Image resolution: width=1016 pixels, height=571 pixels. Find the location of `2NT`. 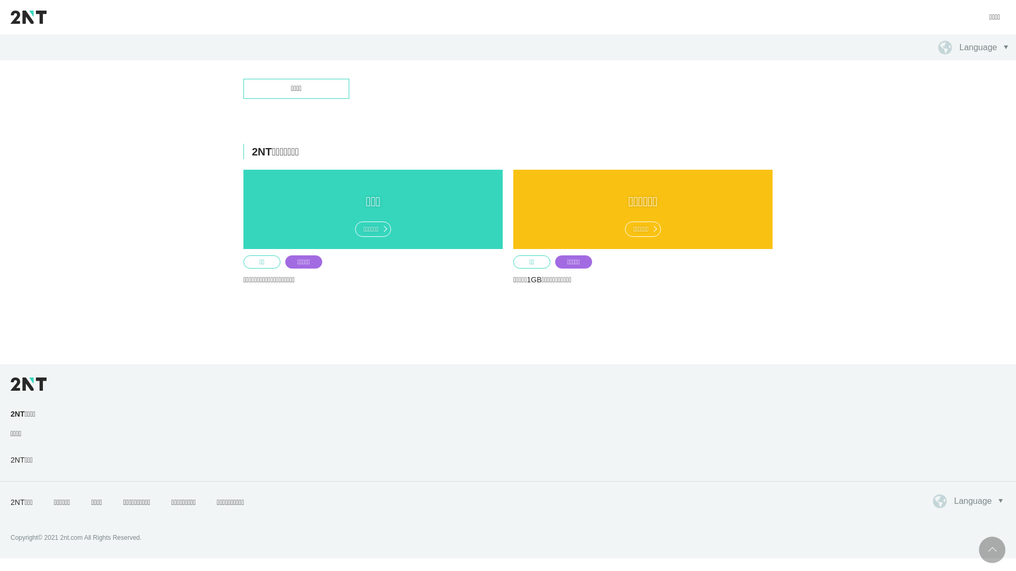

2NT is located at coordinates (29, 17).